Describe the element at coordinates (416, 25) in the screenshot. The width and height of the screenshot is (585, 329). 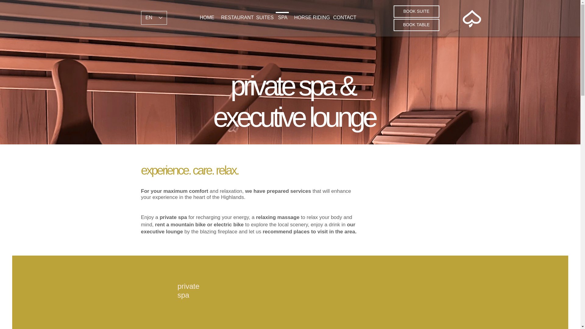
I see `BOOK TABLE` at that location.